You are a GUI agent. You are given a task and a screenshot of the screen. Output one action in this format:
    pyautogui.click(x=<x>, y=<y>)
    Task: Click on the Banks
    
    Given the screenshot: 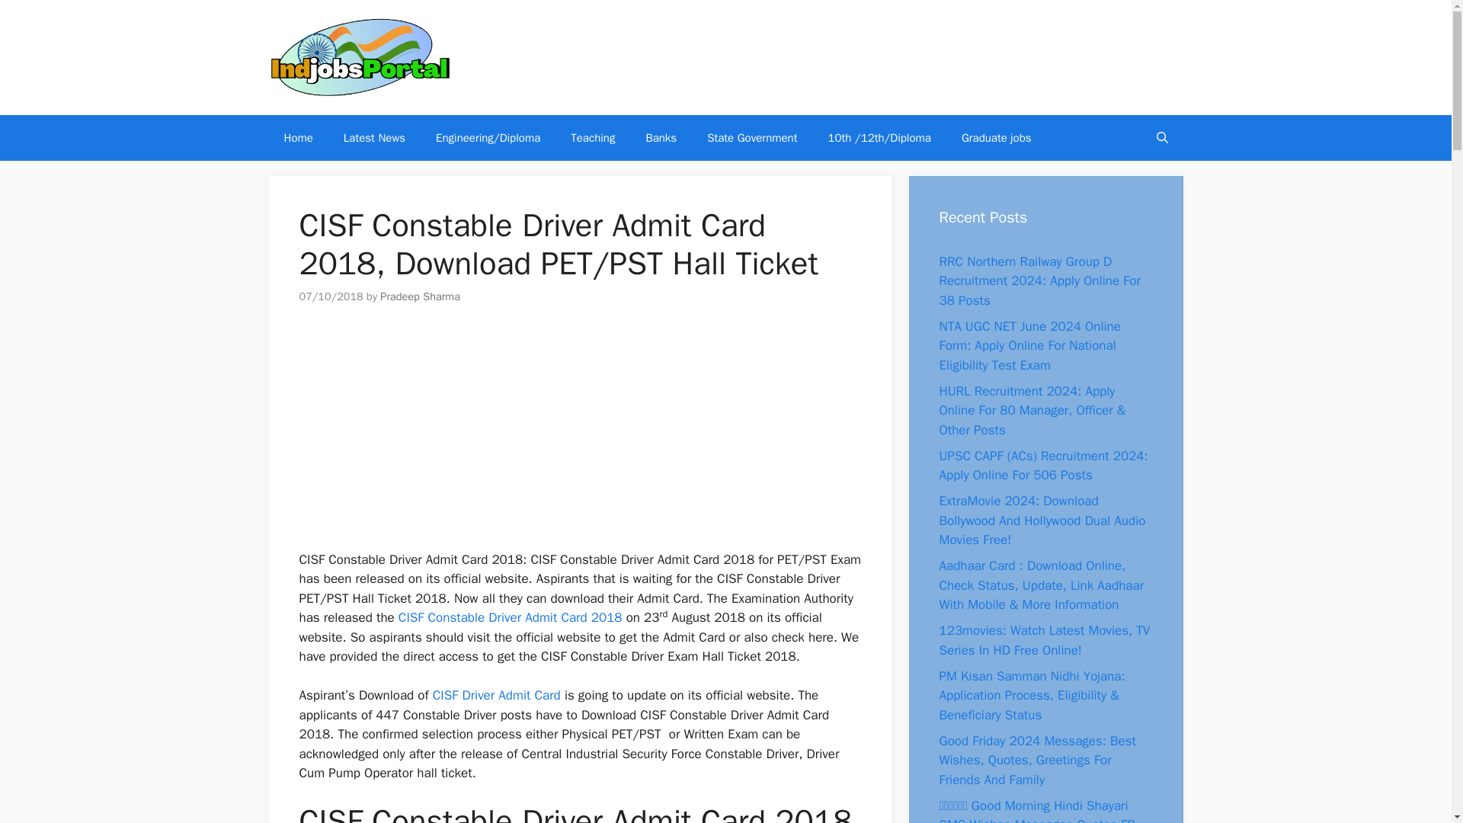 What is the action you would take?
    pyautogui.click(x=661, y=137)
    